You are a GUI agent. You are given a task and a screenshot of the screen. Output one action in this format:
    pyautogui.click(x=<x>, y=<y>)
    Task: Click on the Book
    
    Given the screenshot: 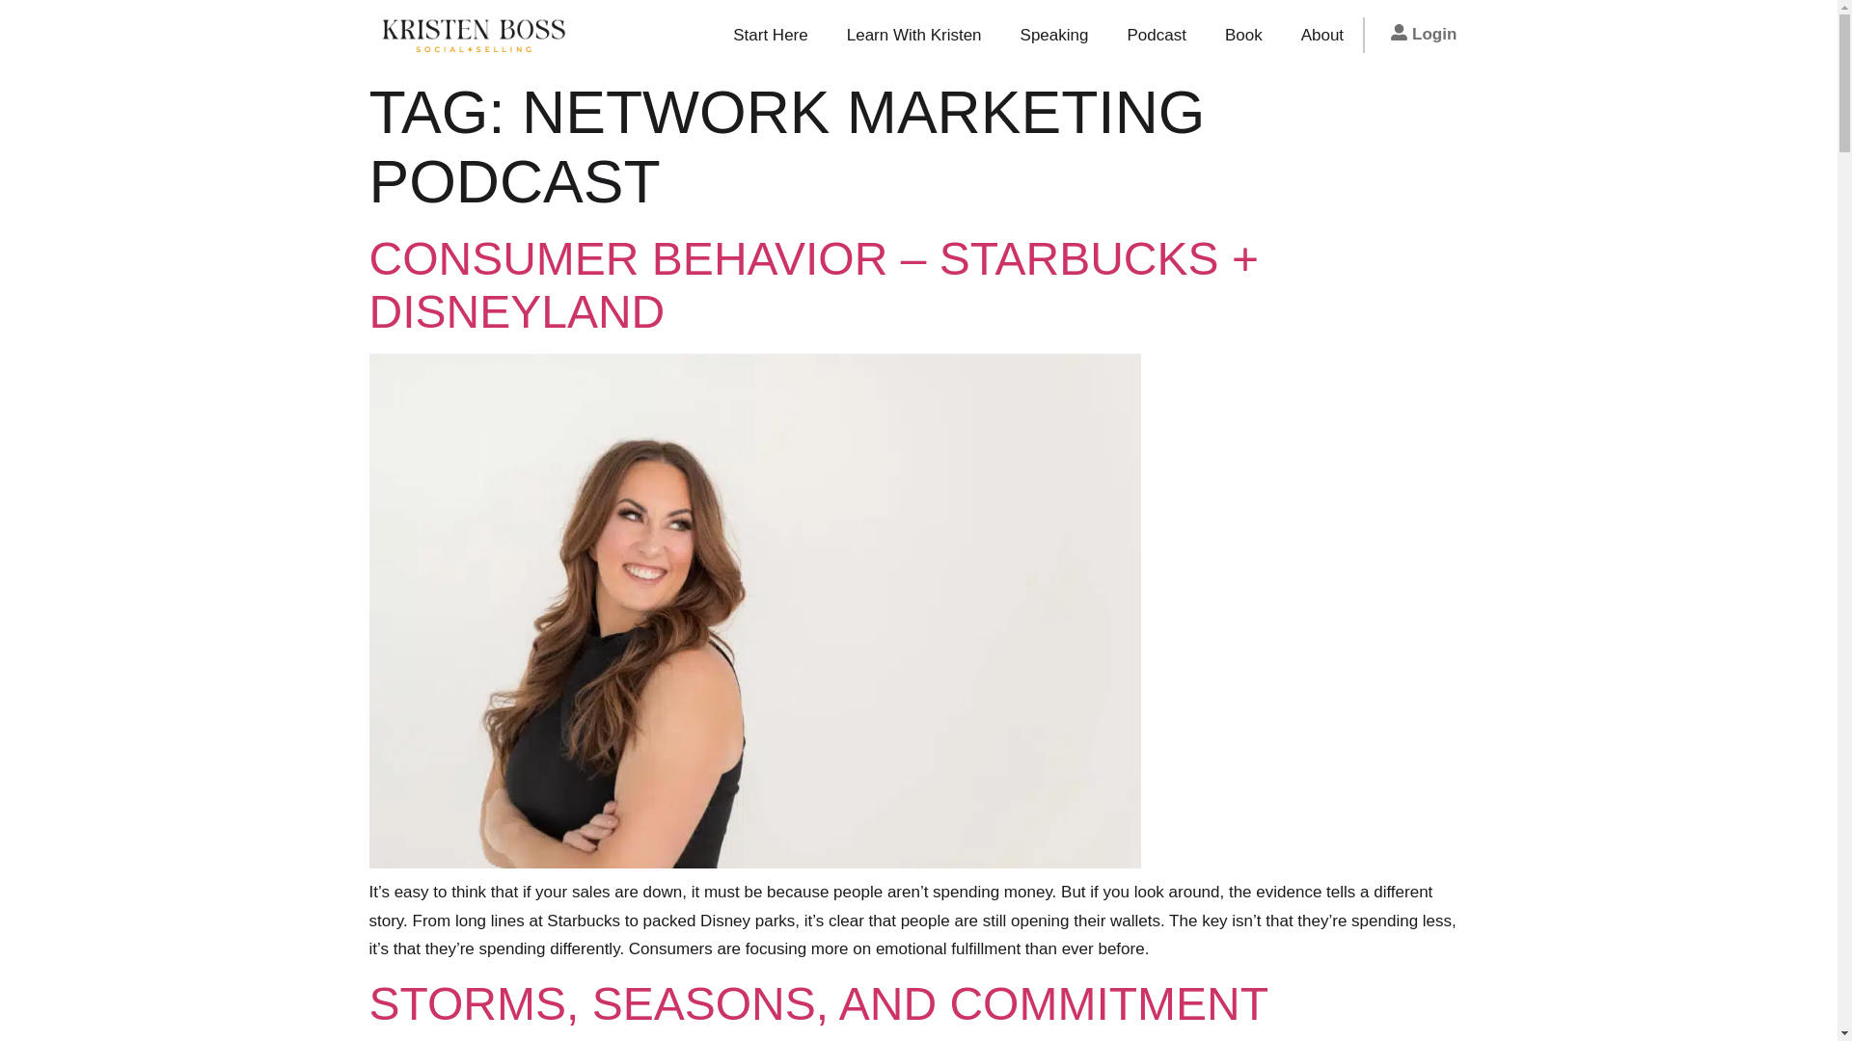 What is the action you would take?
    pyautogui.click(x=1242, y=35)
    